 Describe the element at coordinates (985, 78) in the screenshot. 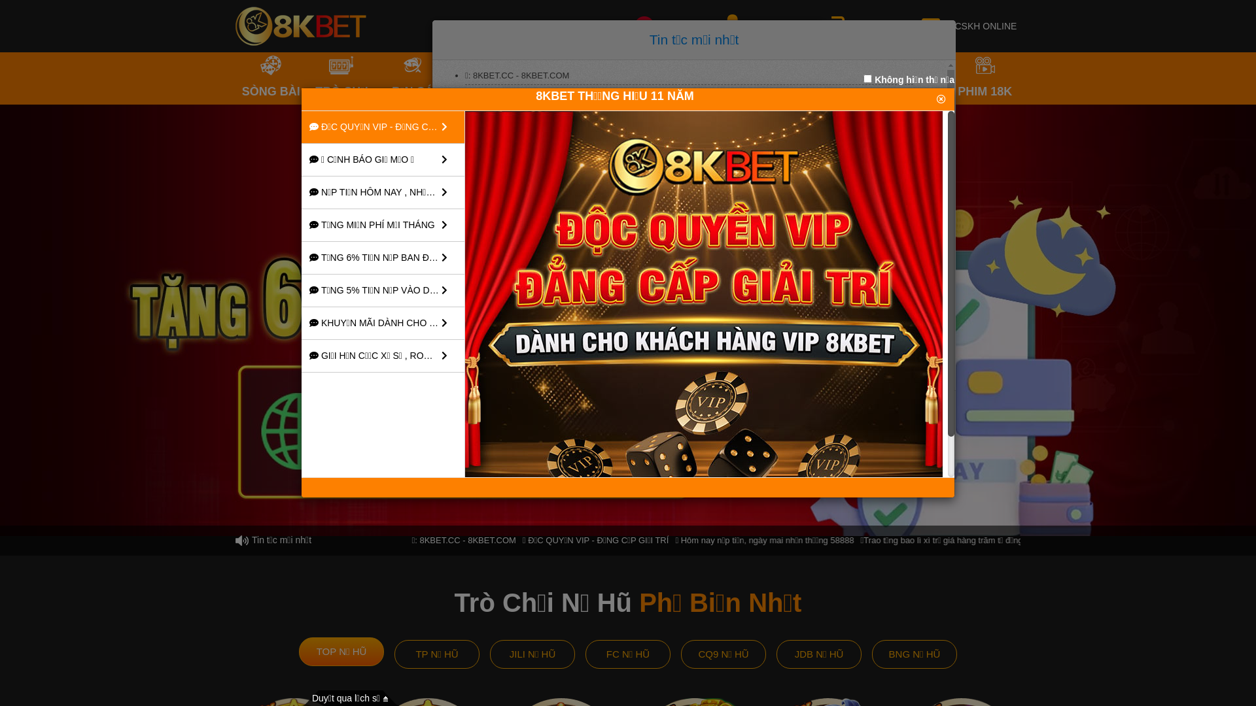

I see `PHIM 18K` at that location.